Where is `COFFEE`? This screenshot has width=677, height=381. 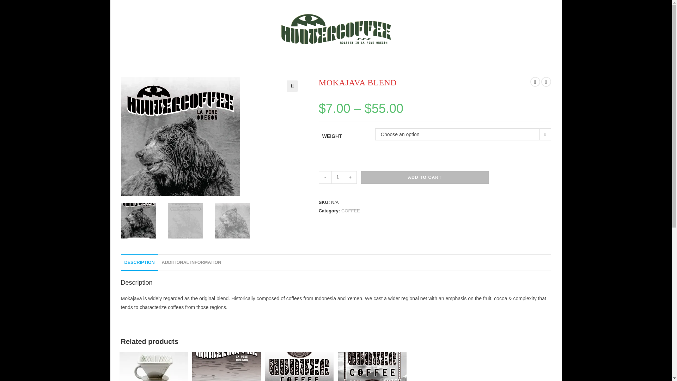
COFFEE is located at coordinates (350, 210).